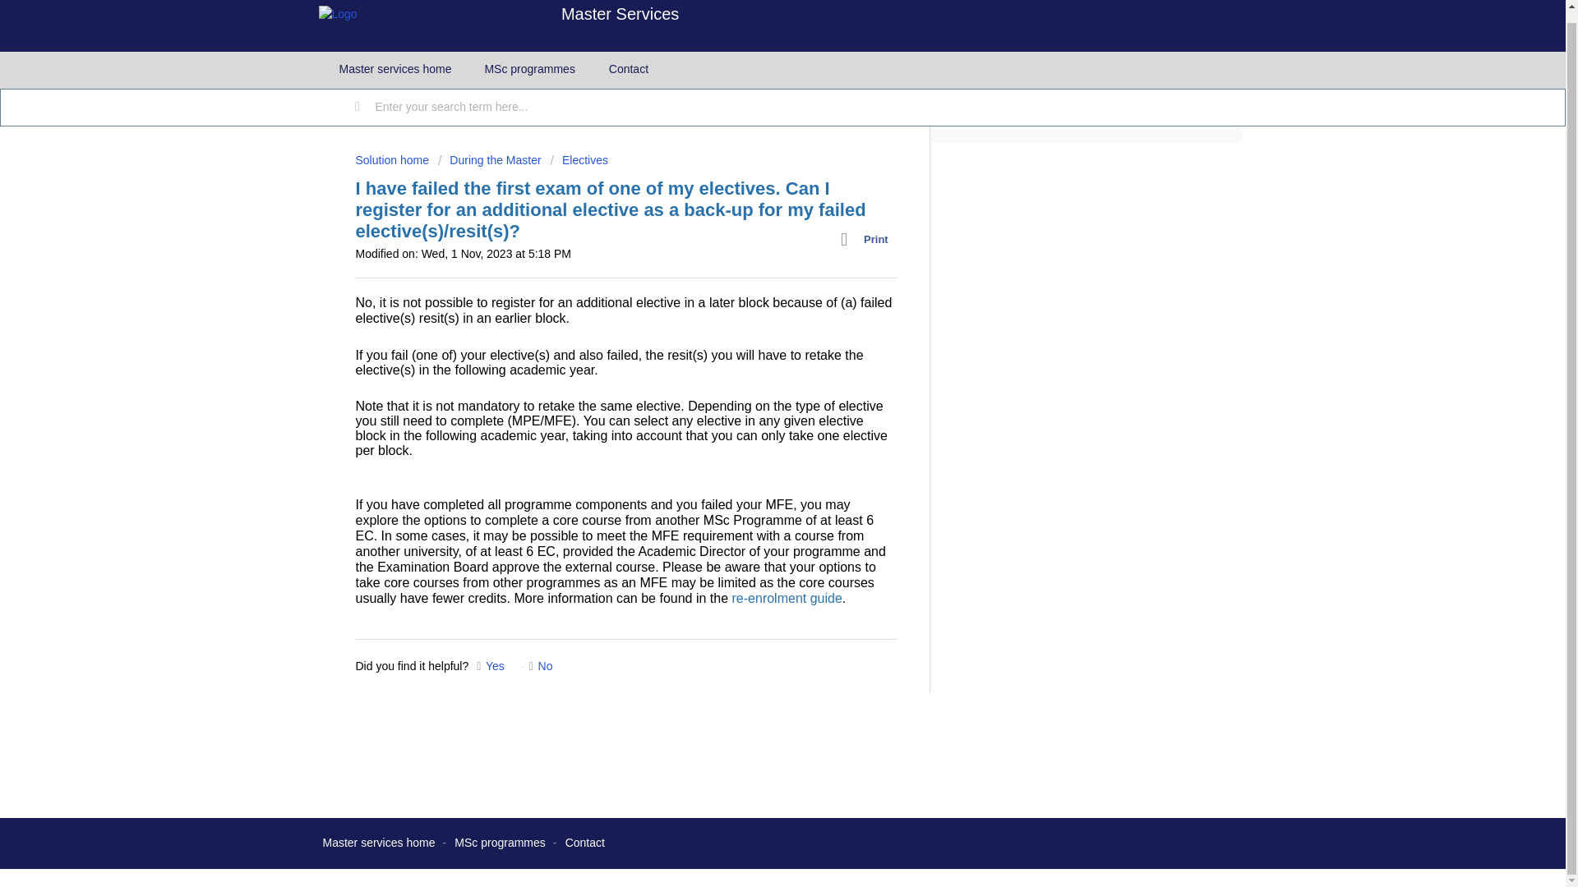  I want to click on Contact, so click(629, 69).